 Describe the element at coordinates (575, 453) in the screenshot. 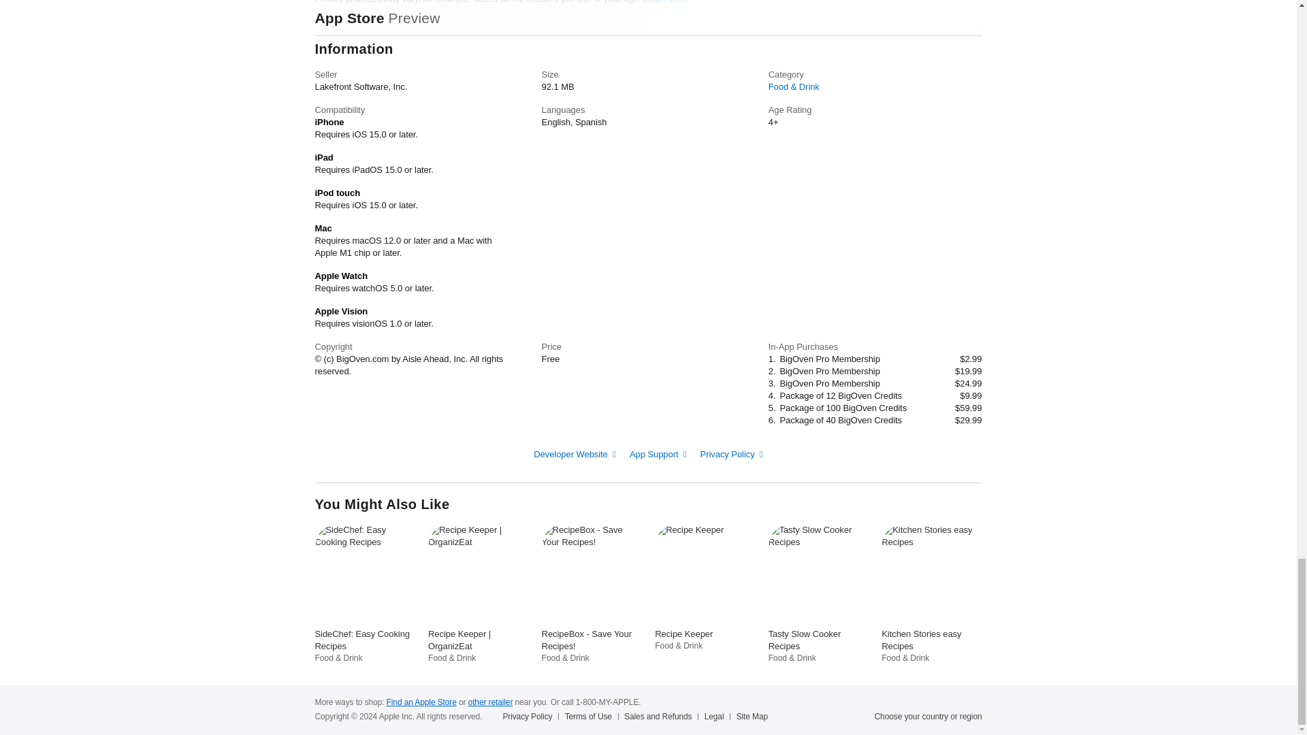

I see `Developer Website` at that location.